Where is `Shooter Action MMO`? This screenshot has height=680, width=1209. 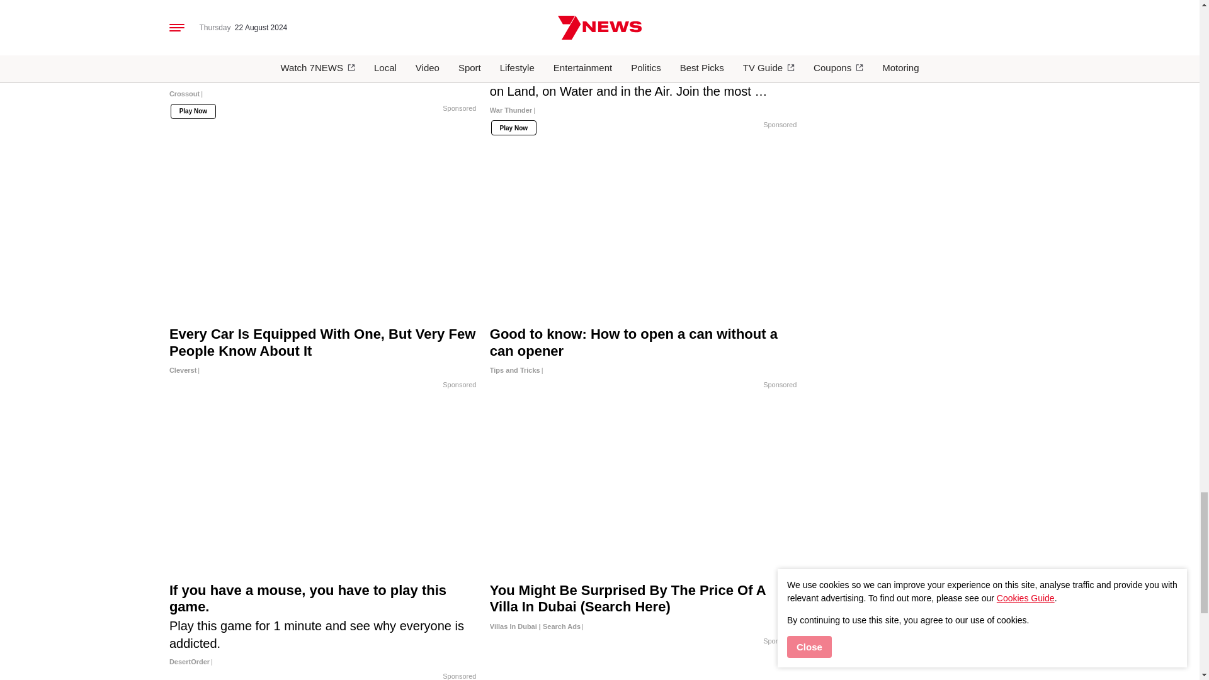
Shooter Action MMO is located at coordinates (323, 14).